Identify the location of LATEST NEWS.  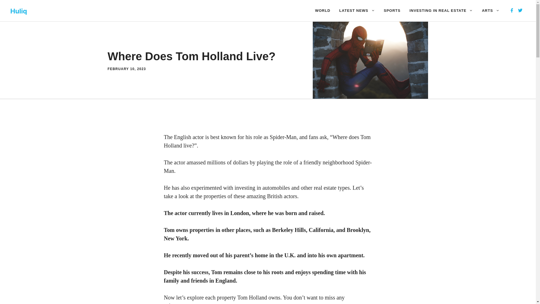
(357, 11).